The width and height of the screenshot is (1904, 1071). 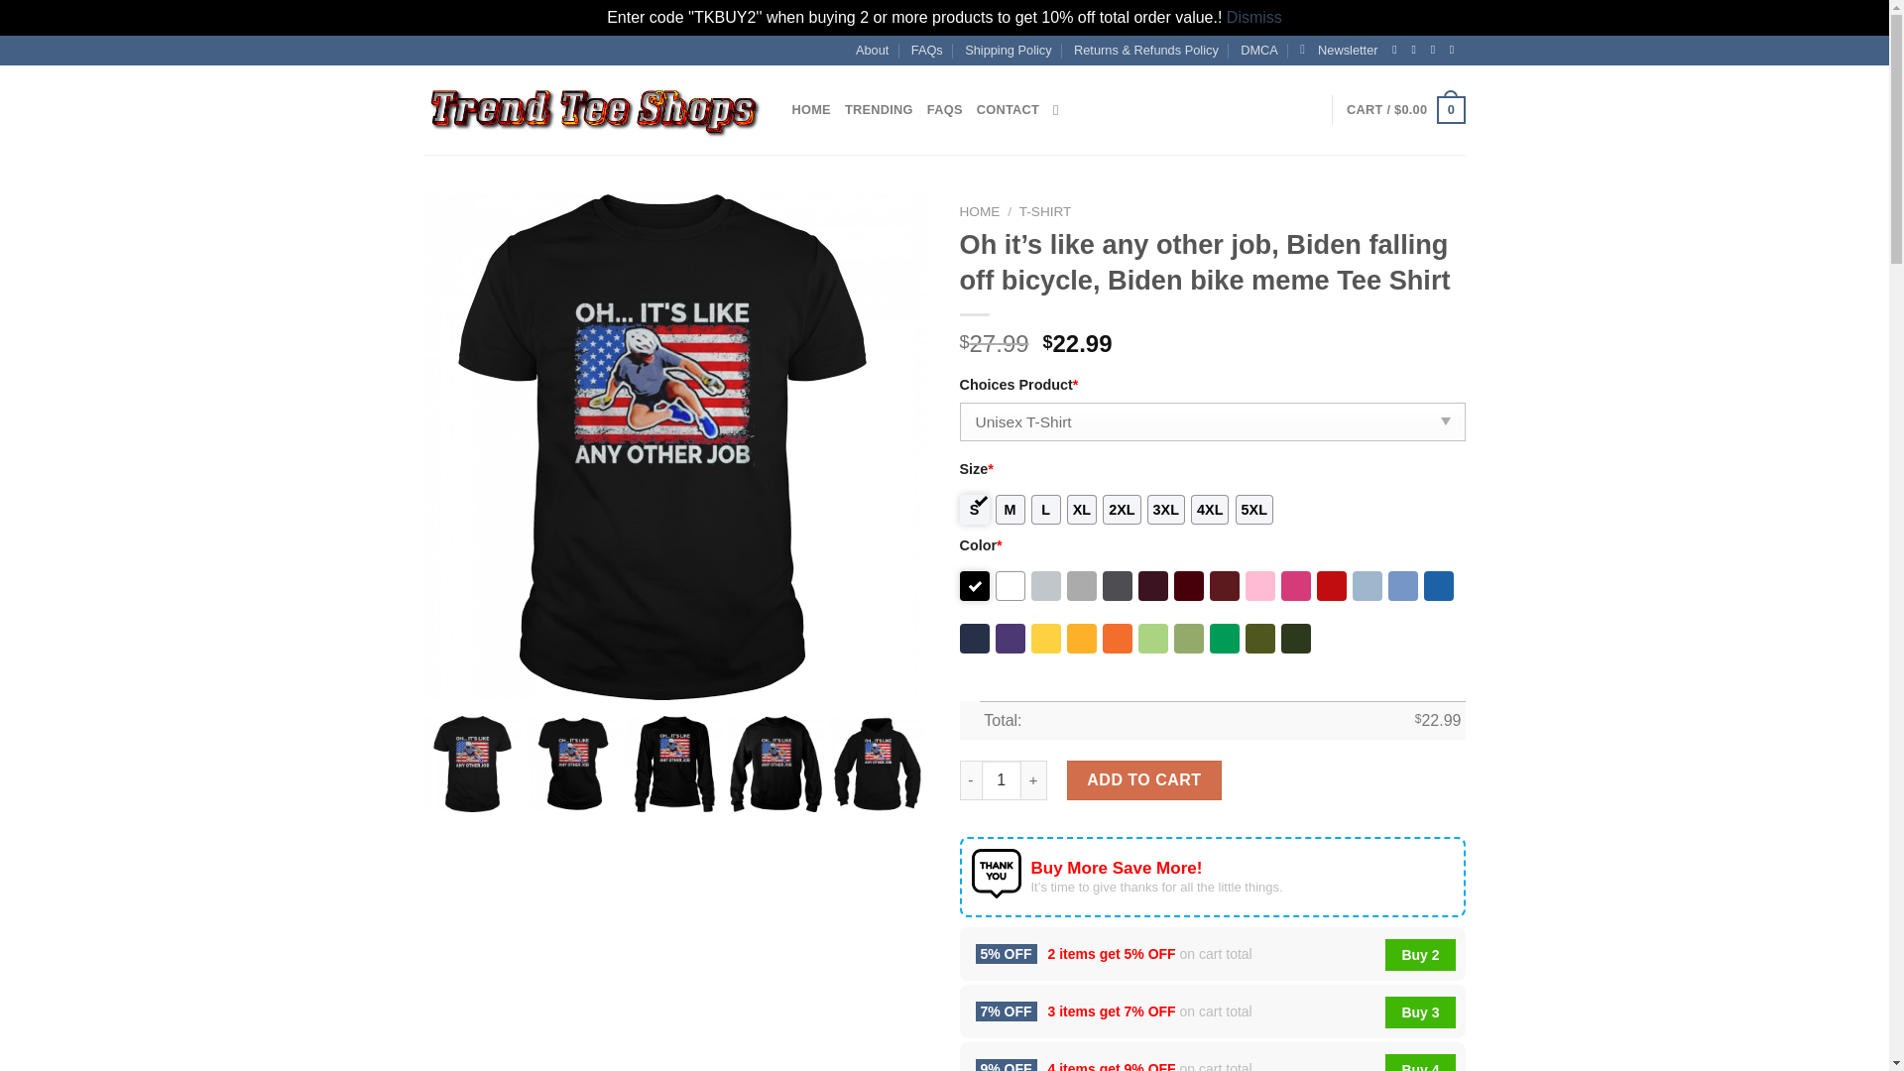 What do you see at coordinates (872, 50) in the screenshot?
I see `About` at bounding box center [872, 50].